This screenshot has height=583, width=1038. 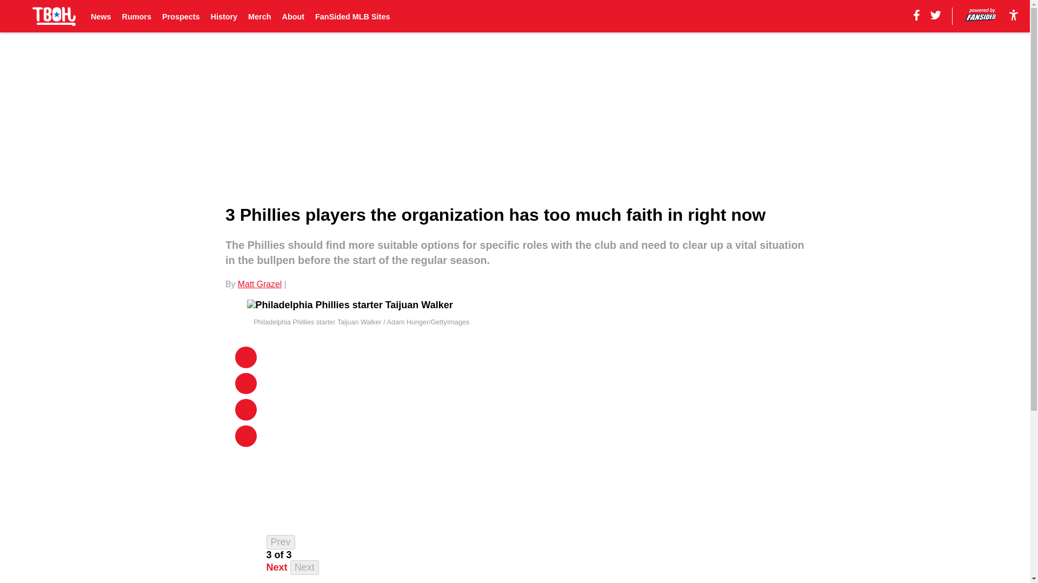 What do you see at coordinates (294, 16) in the screenshot?
I see `About` at bounding box center [294, 16].